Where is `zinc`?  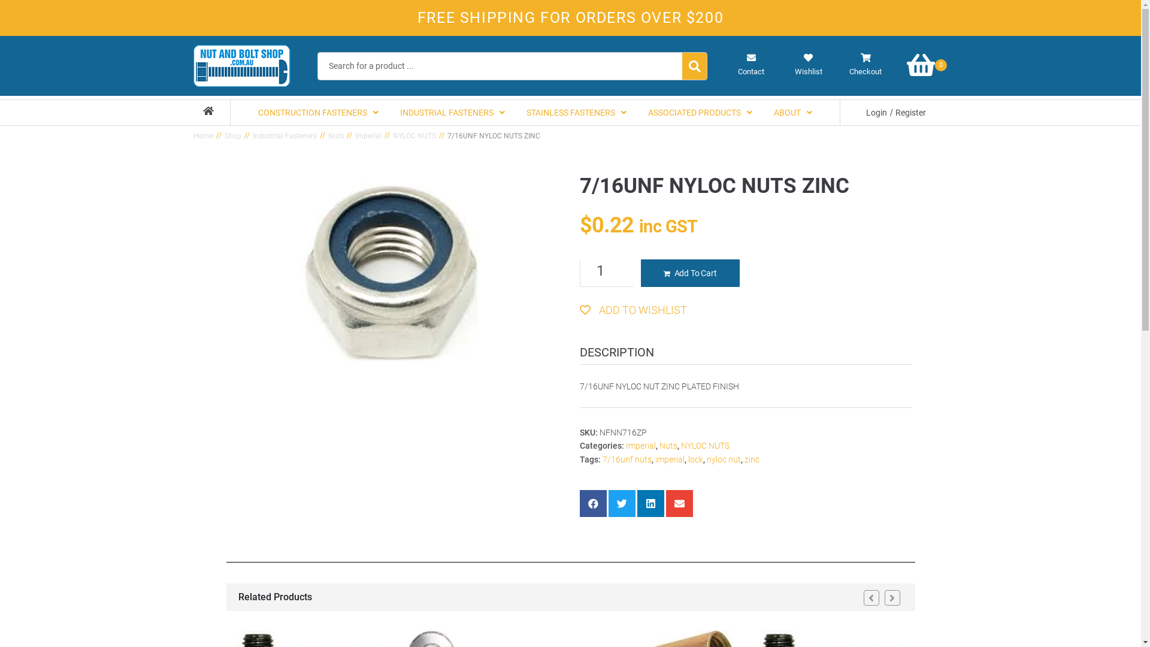
zinc is located at coordinates (751, 459).